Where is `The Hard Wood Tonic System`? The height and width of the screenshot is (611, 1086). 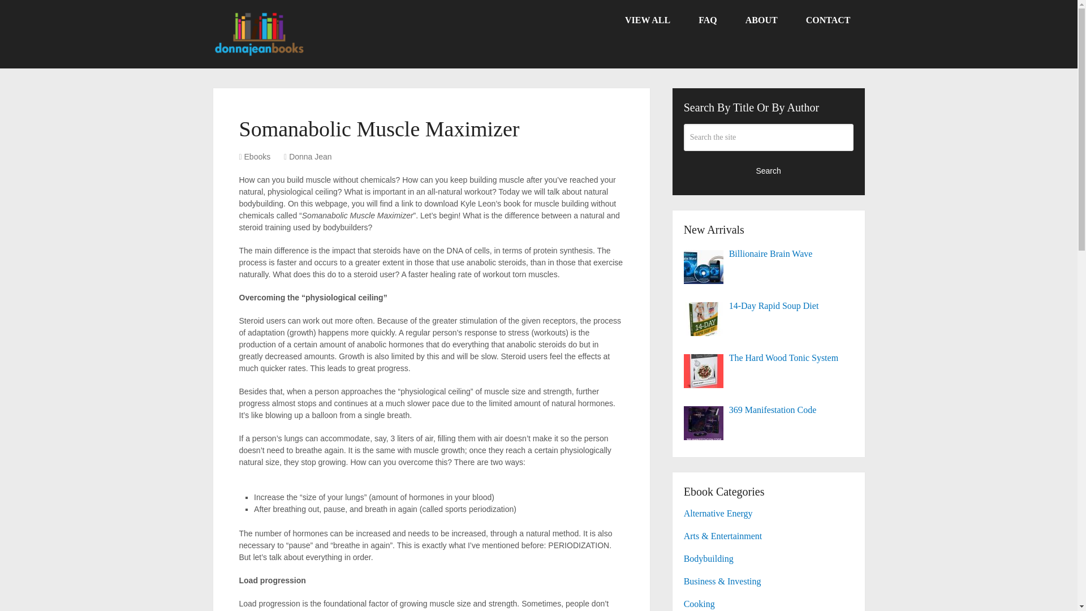 The Hard Wood Tonic System is located at coordinates (769, 358).